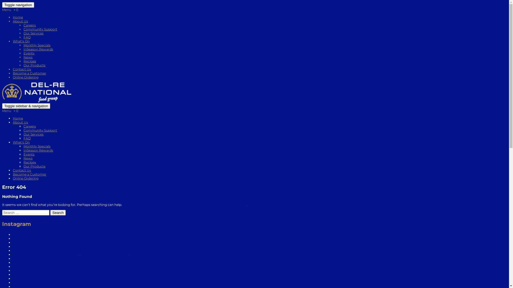 The width and height of the screenshot is (513, 288). What do you see at coordinates (22, 170) in the screenshot?
I see `Contact Us` at bounding box center [22, 170].